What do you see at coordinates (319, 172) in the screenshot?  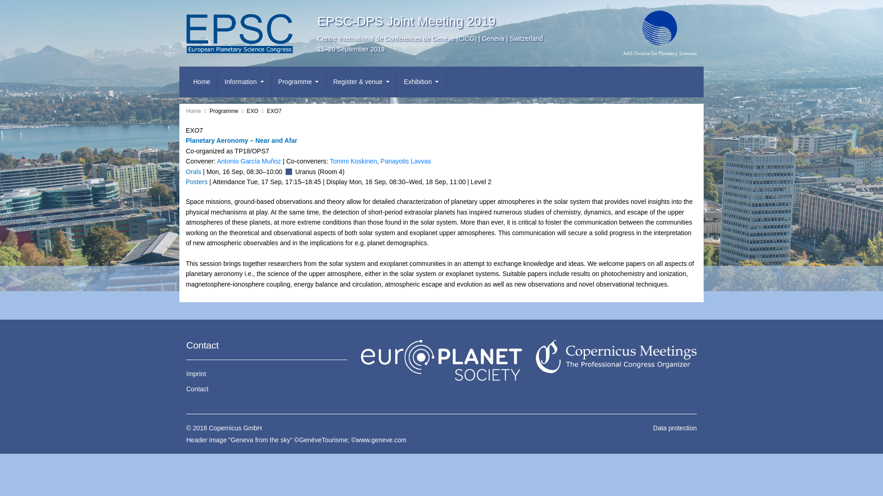 I see `Level 0` at bounding box center [319, 172].